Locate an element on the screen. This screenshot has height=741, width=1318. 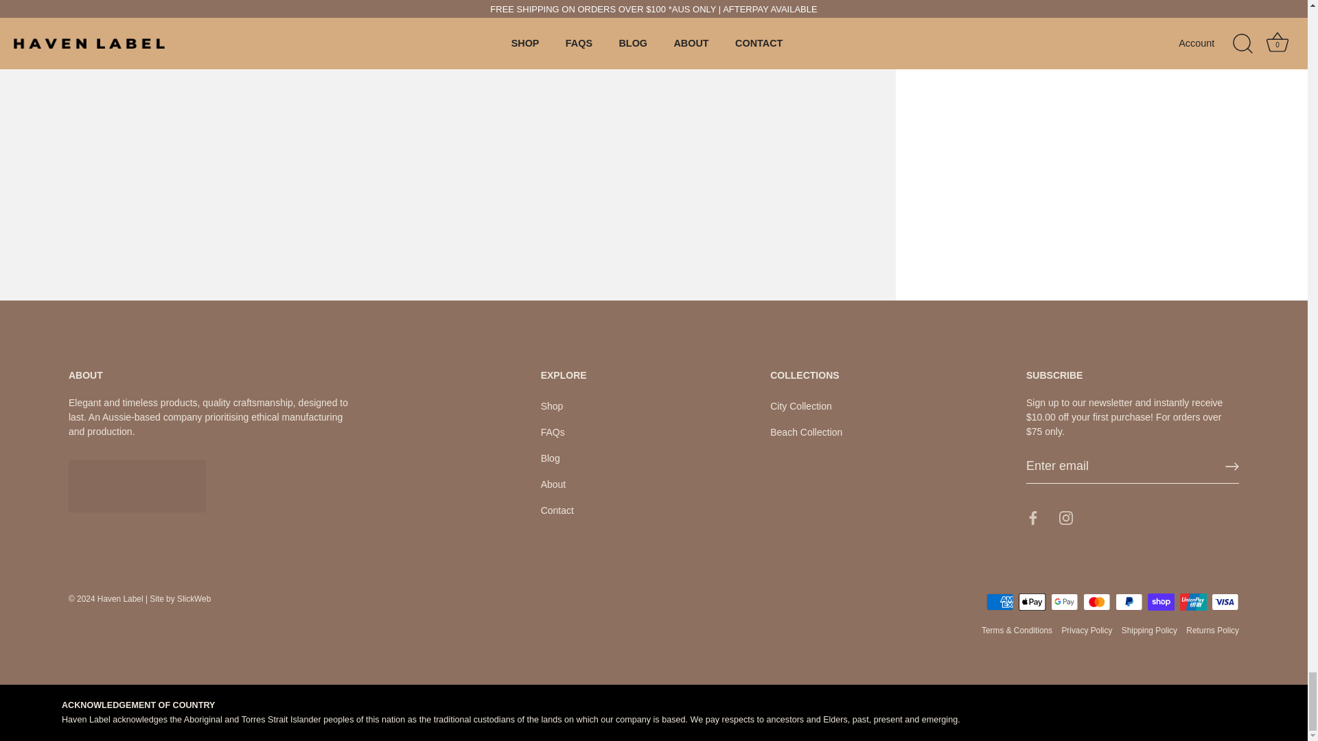
Google Pay is located at coordinates (1064, 602).